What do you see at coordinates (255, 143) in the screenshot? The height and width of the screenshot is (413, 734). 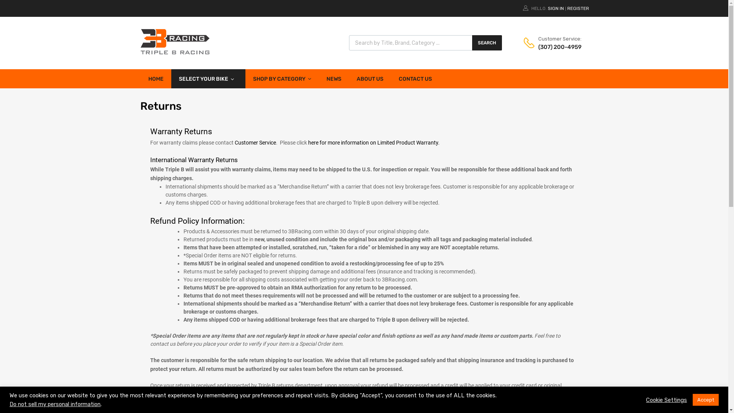 I see `Customer Service` at bounding box center [255, 143].